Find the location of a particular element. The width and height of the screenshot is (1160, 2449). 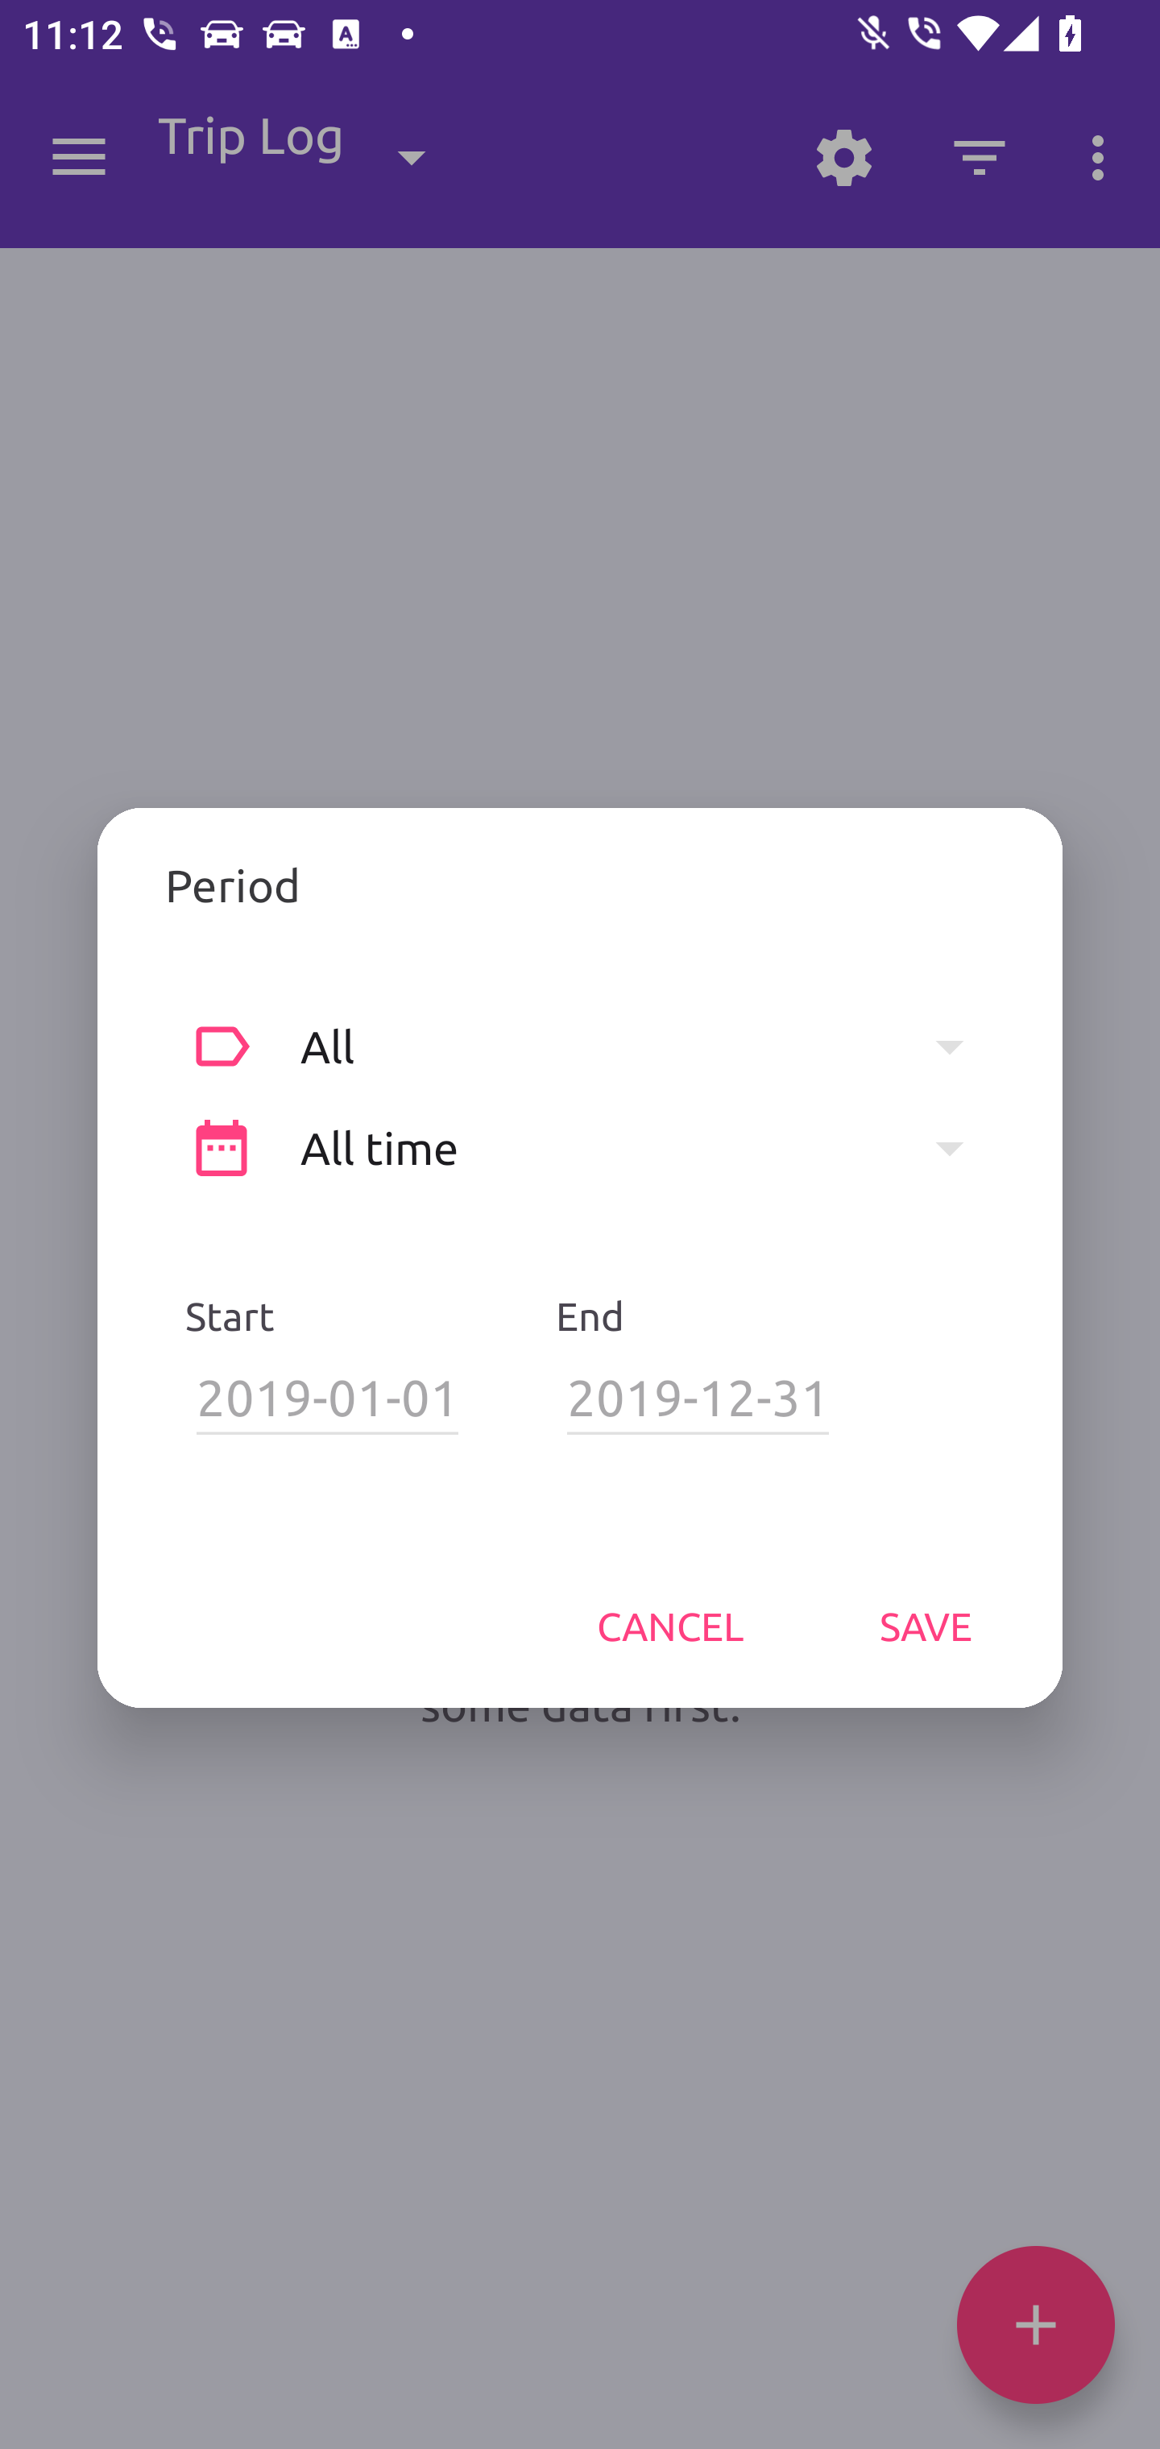

All is located at coordinates (648, 1046).